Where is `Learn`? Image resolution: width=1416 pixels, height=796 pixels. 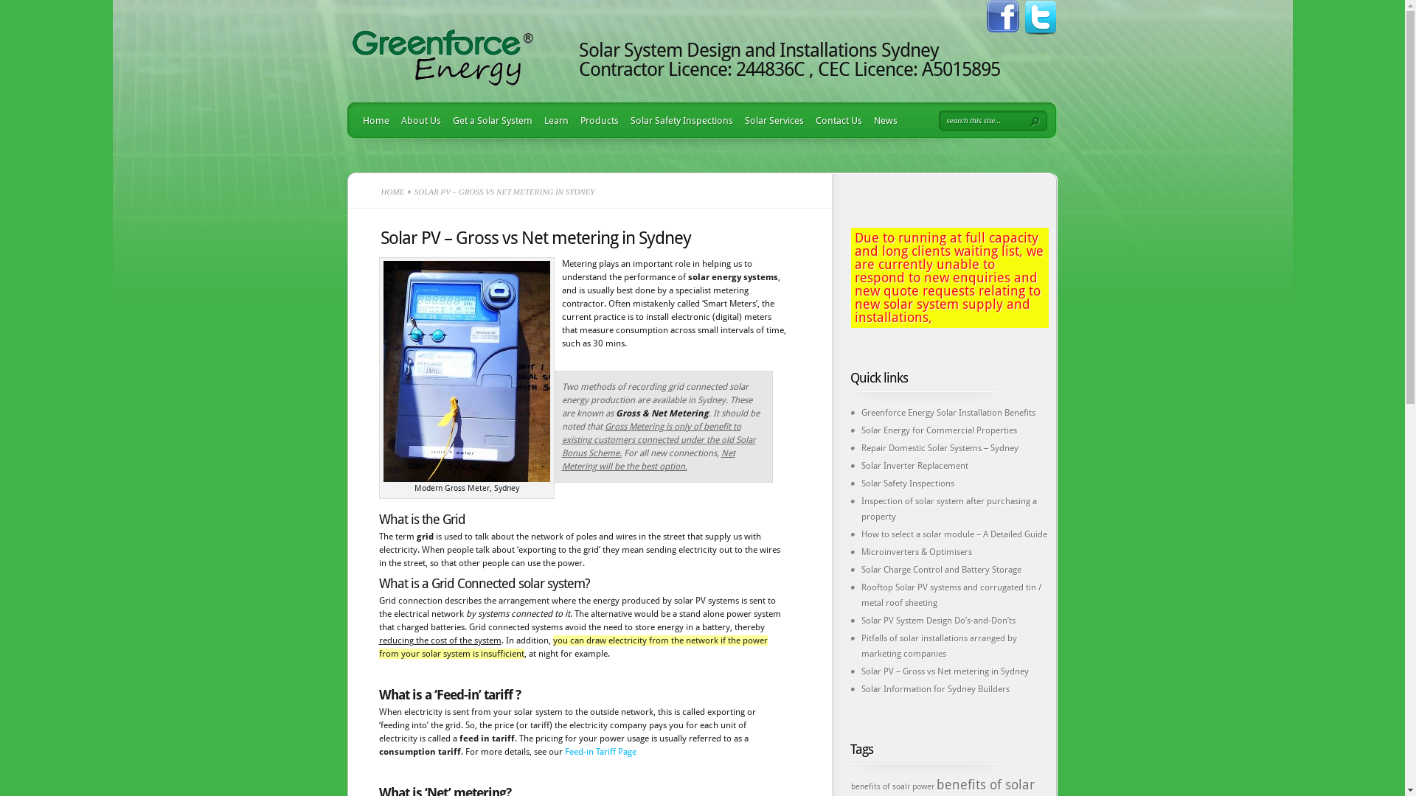 Learn is located at coordinates (553, 120).